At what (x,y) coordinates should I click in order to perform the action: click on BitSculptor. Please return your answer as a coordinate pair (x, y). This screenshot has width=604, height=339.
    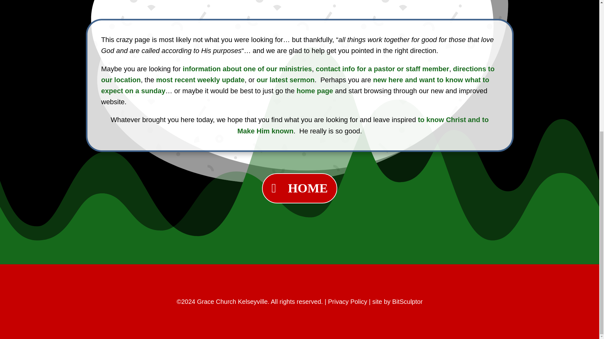
    Looking at the image, I should click on (407, 302).